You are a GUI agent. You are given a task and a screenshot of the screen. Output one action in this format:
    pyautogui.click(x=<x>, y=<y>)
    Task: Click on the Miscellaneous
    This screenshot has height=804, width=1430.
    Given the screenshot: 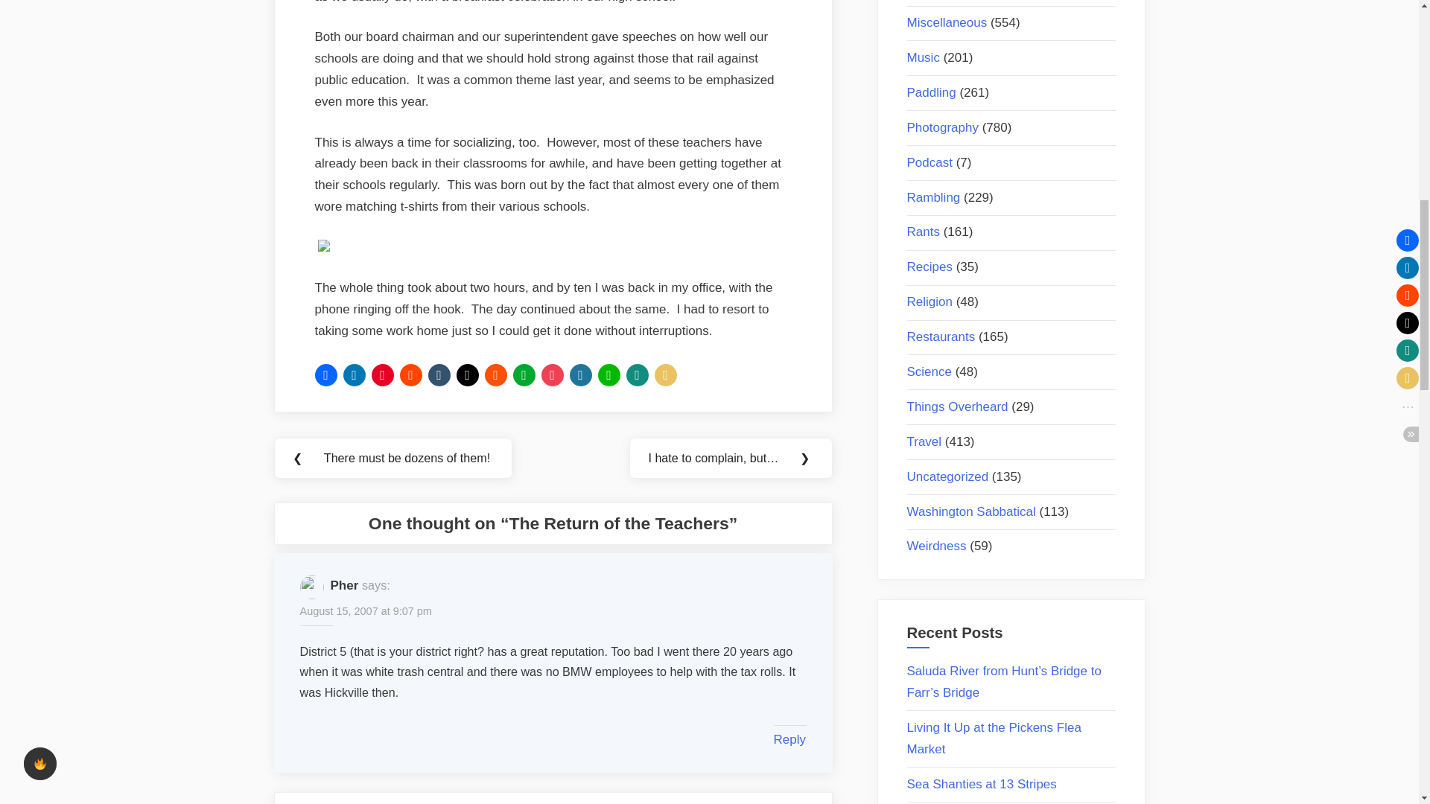 What is the action you would take?
    pyautogui.click(x=947, y=22)
    